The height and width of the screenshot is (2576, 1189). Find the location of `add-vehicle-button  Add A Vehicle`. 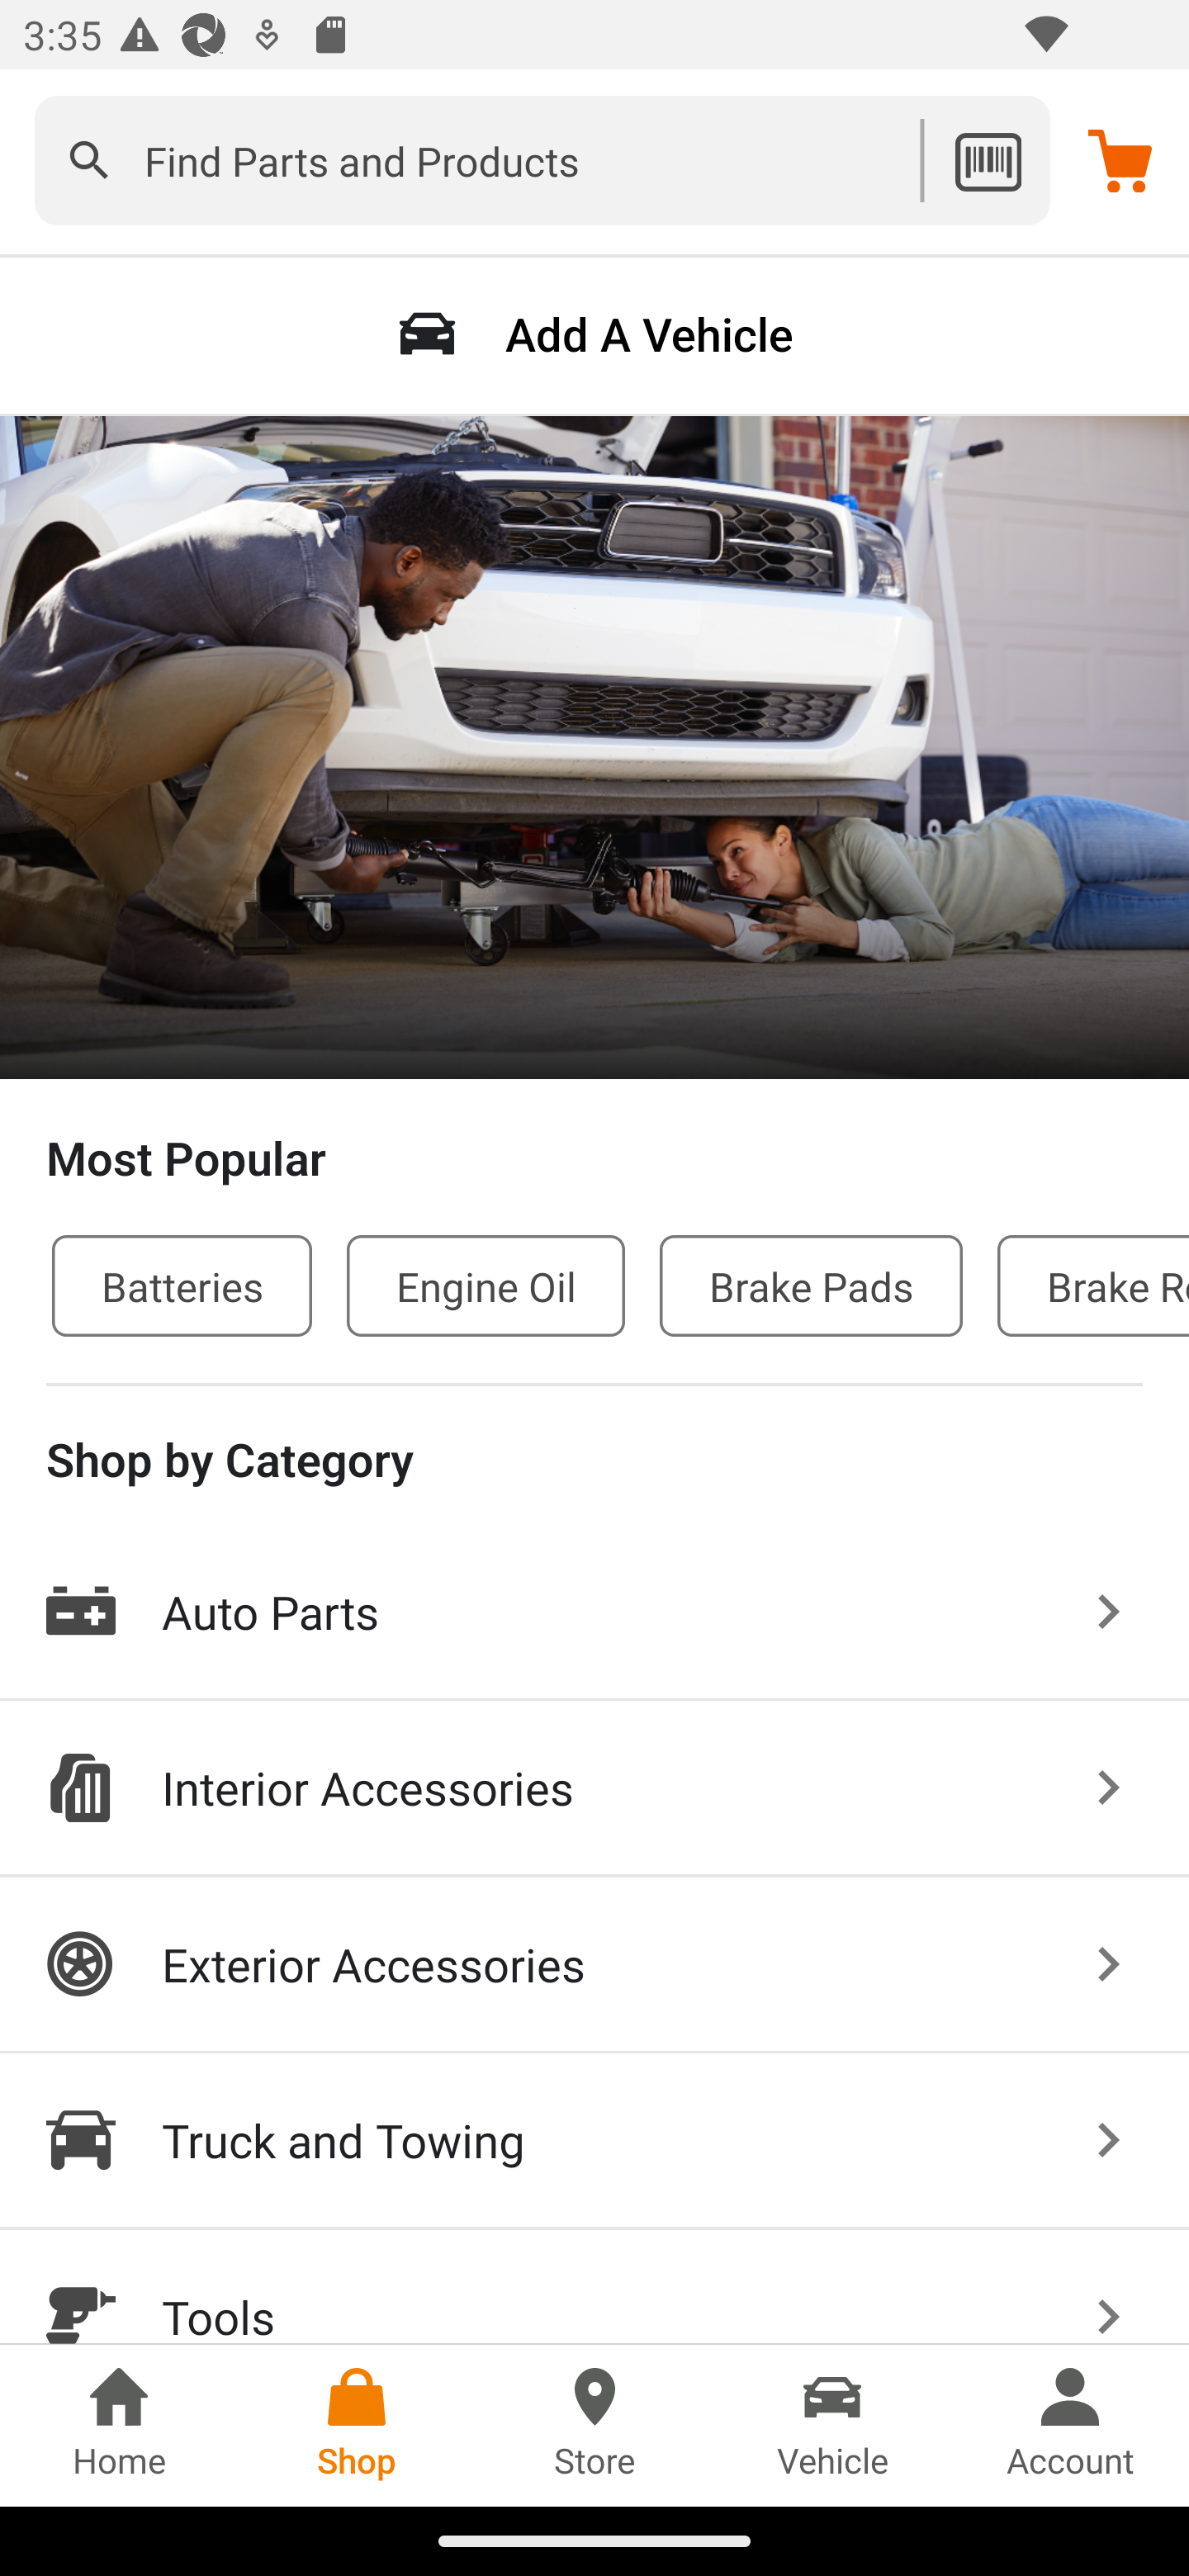

add-vehicle-button  Add A Vehicle is located at coordinates (594, 334).